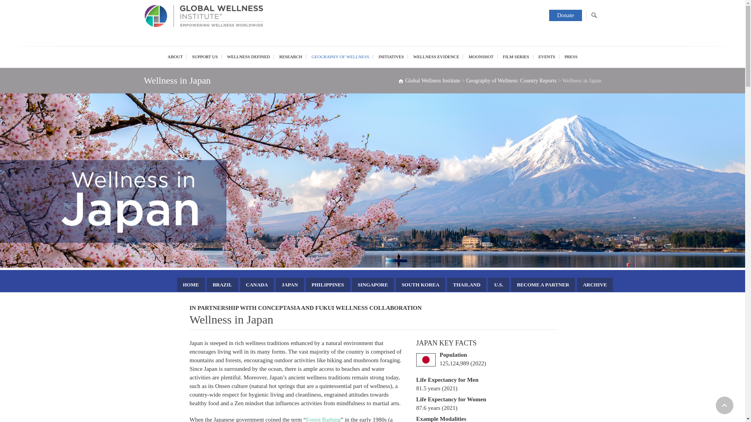  Describe the element at coordinates (205, 56) in the screenshot. I see `SUPPORT US` at that location.